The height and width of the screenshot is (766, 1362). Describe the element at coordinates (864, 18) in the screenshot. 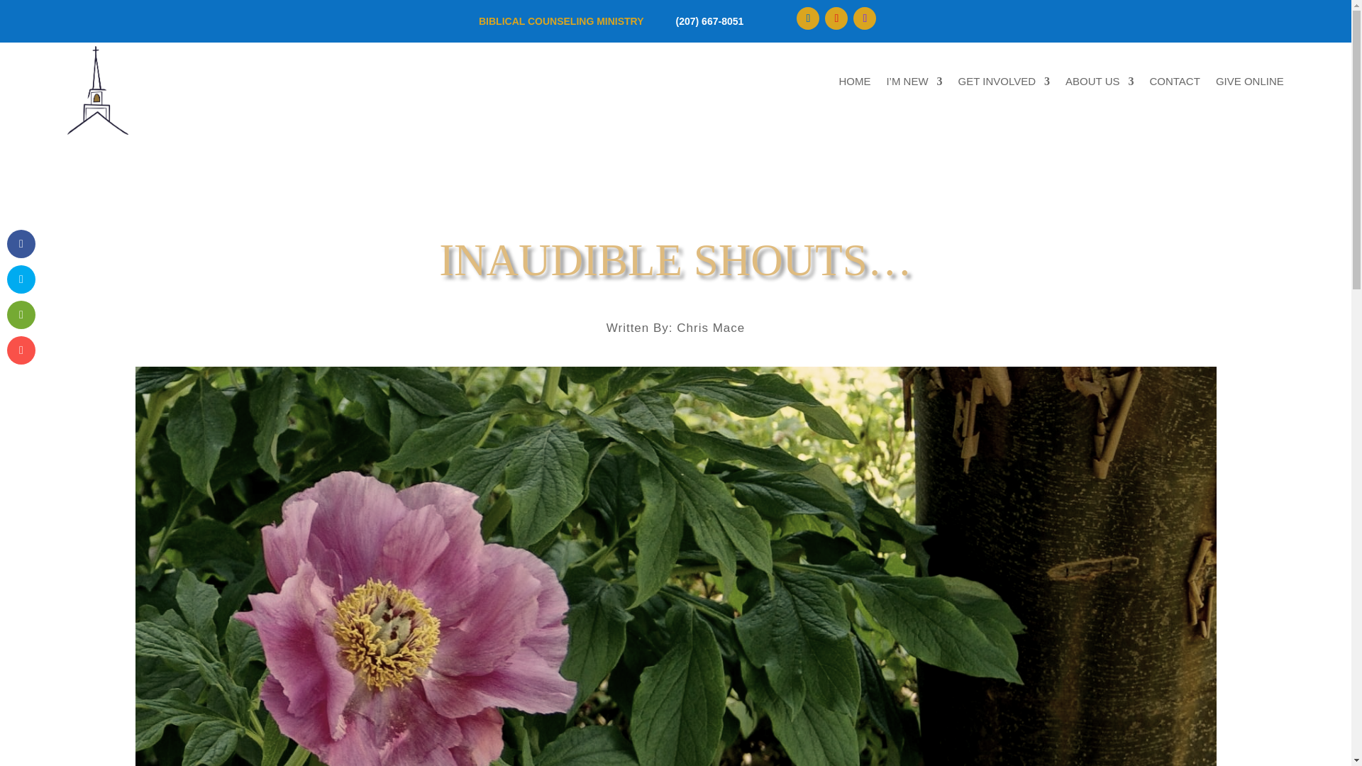

I see `Follow on RSS` at that location.